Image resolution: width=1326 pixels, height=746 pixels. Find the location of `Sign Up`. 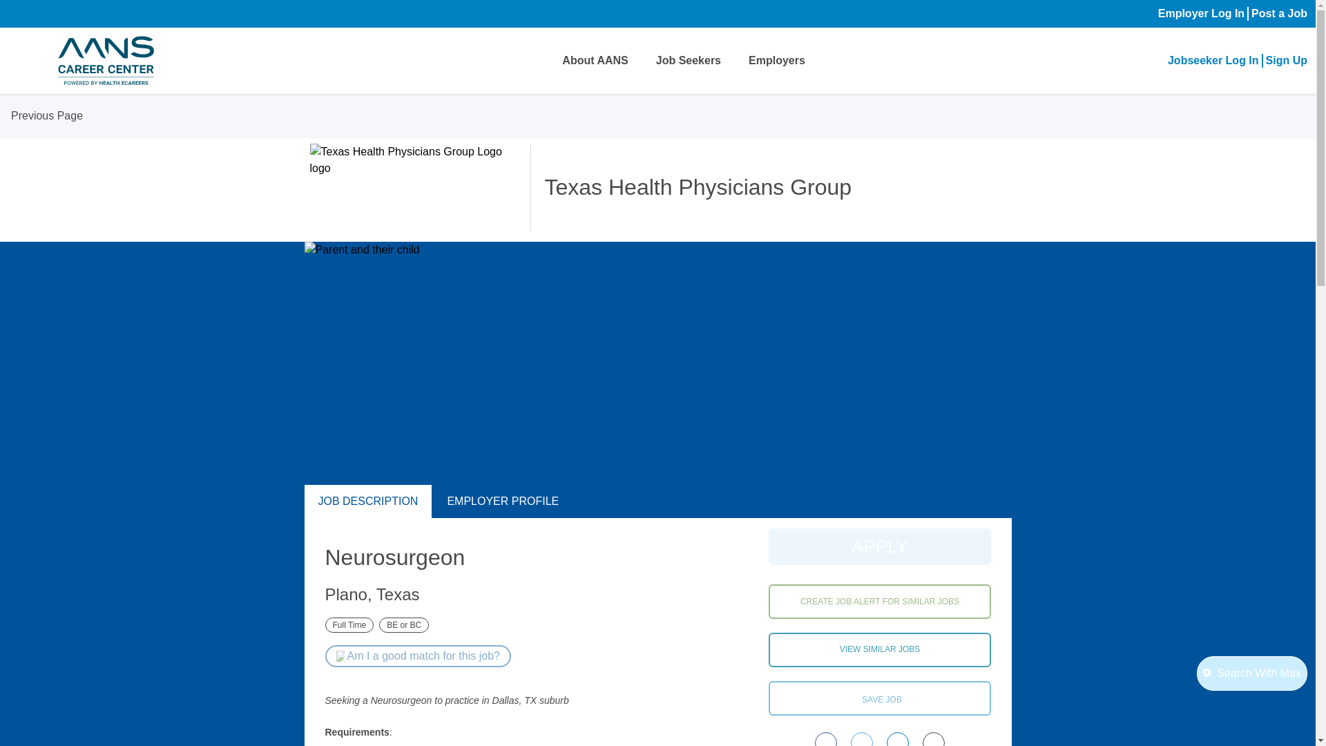

Sign Up is located at coordinates (1287, 61).